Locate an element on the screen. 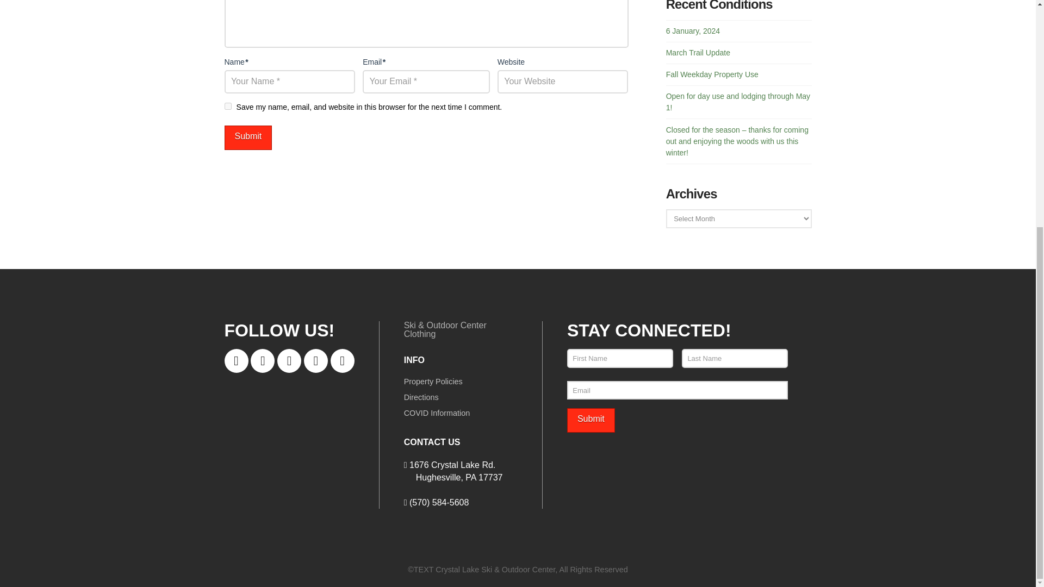 The height and width of the screenshot is (587, 1044). Fall Weekday Property Use is located at coordinates (712, 74).